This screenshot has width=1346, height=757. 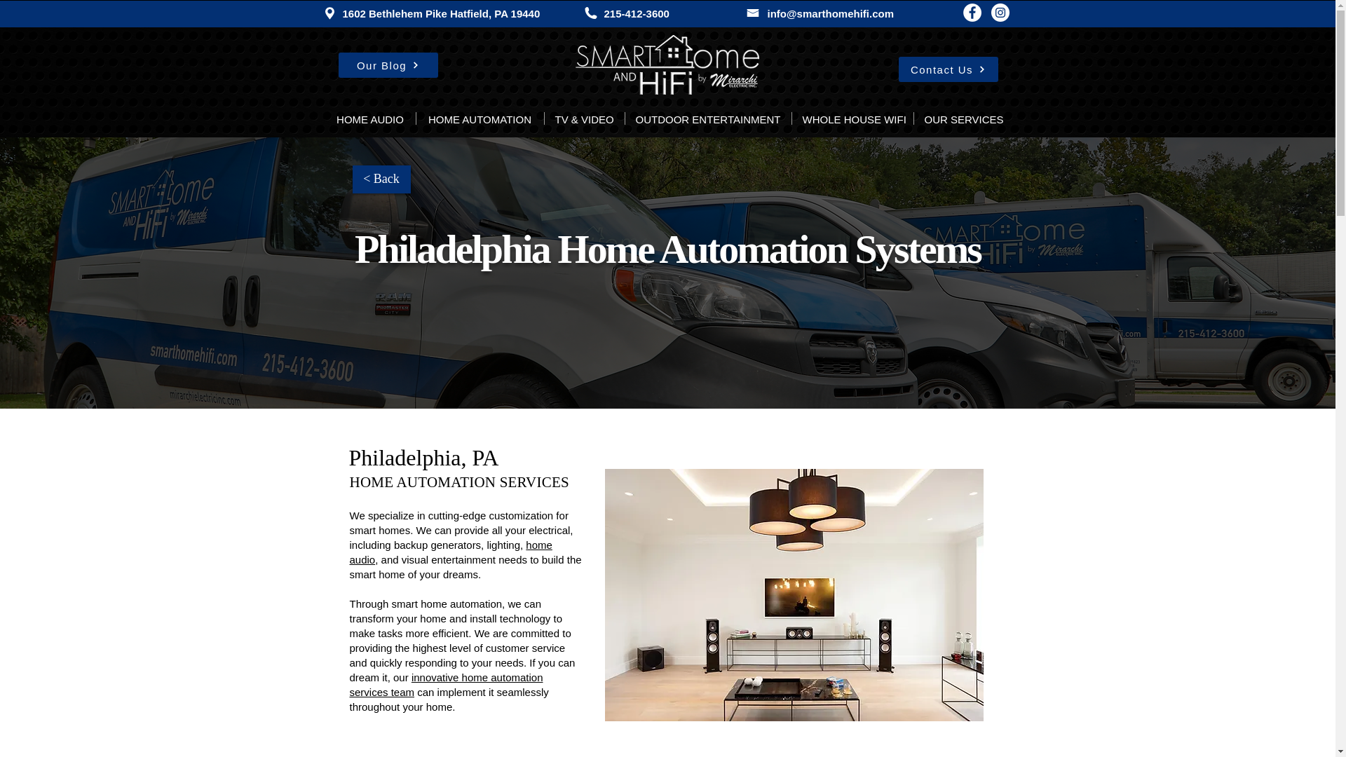 What do you see at coordinates (949, 69) in the screenshot?
I see `Contact Us` at bounding box center [949, 69].